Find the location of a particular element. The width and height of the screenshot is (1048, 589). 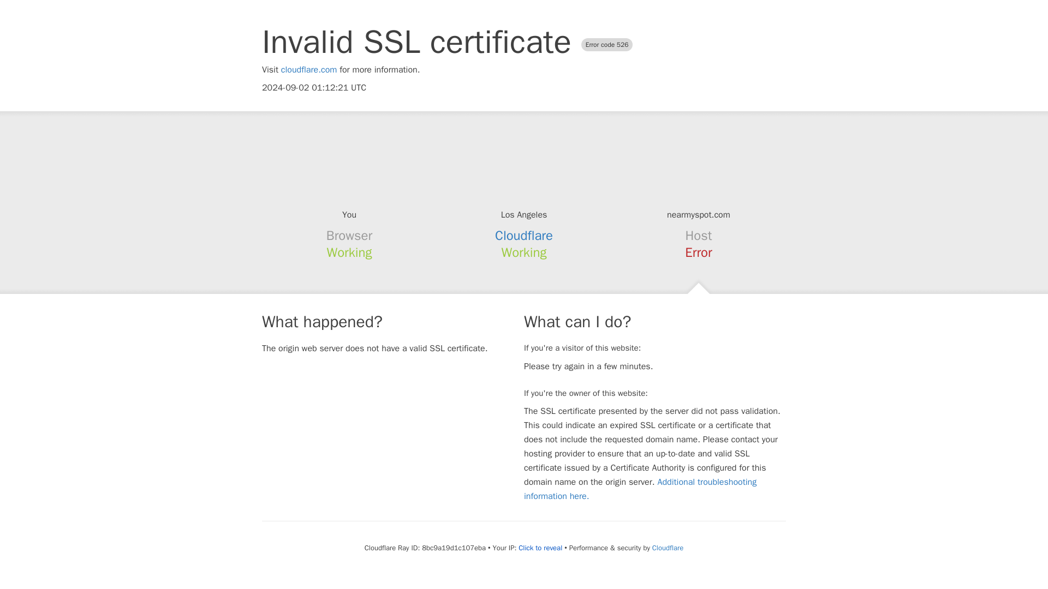

Click to reveal is located at coordinates (540, 548).